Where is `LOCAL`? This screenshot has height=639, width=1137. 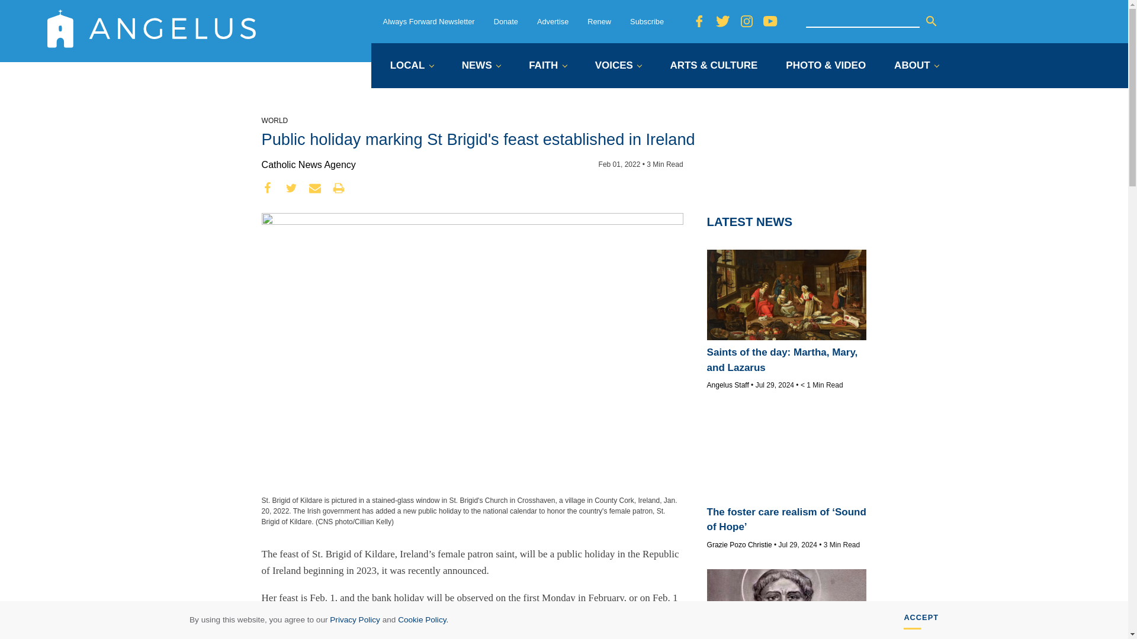 LOCAL is located at coordinates (411, 66).